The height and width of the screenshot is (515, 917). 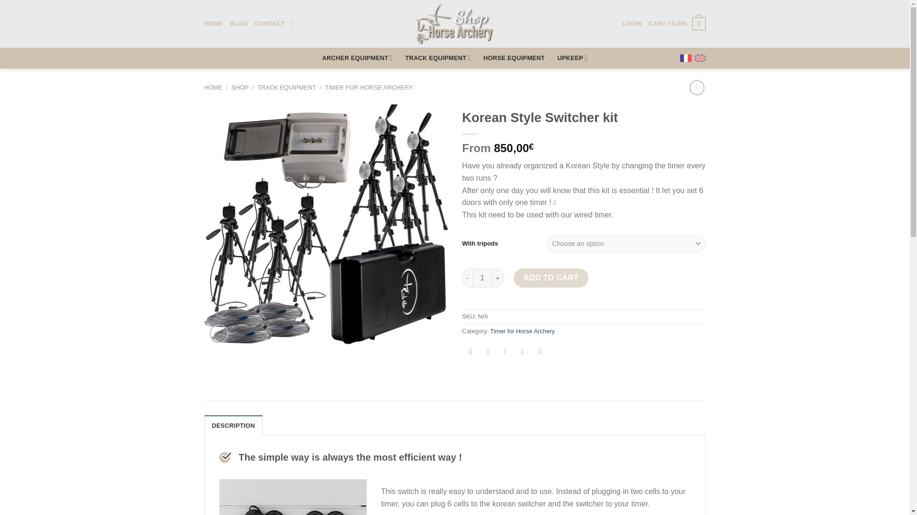 I want to click on TRACK EQUIPMENT, so click(x=287, y=88).